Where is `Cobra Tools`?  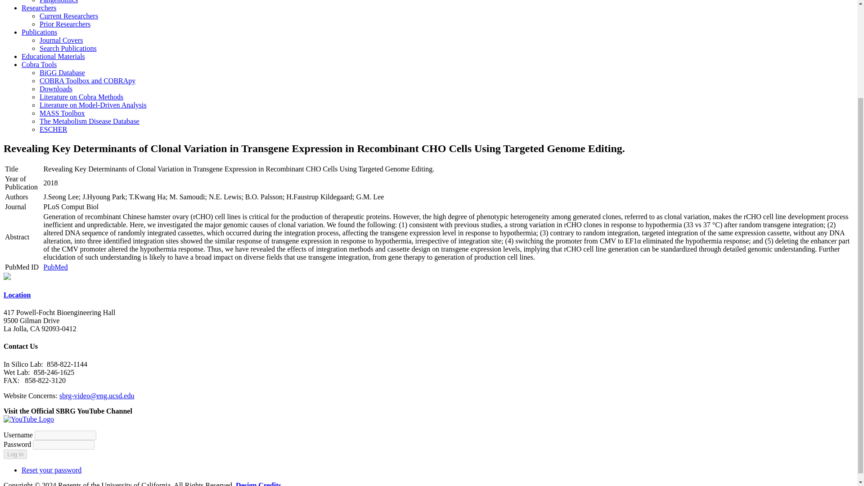 Cobra Tools is located at coordinates (39, 65).